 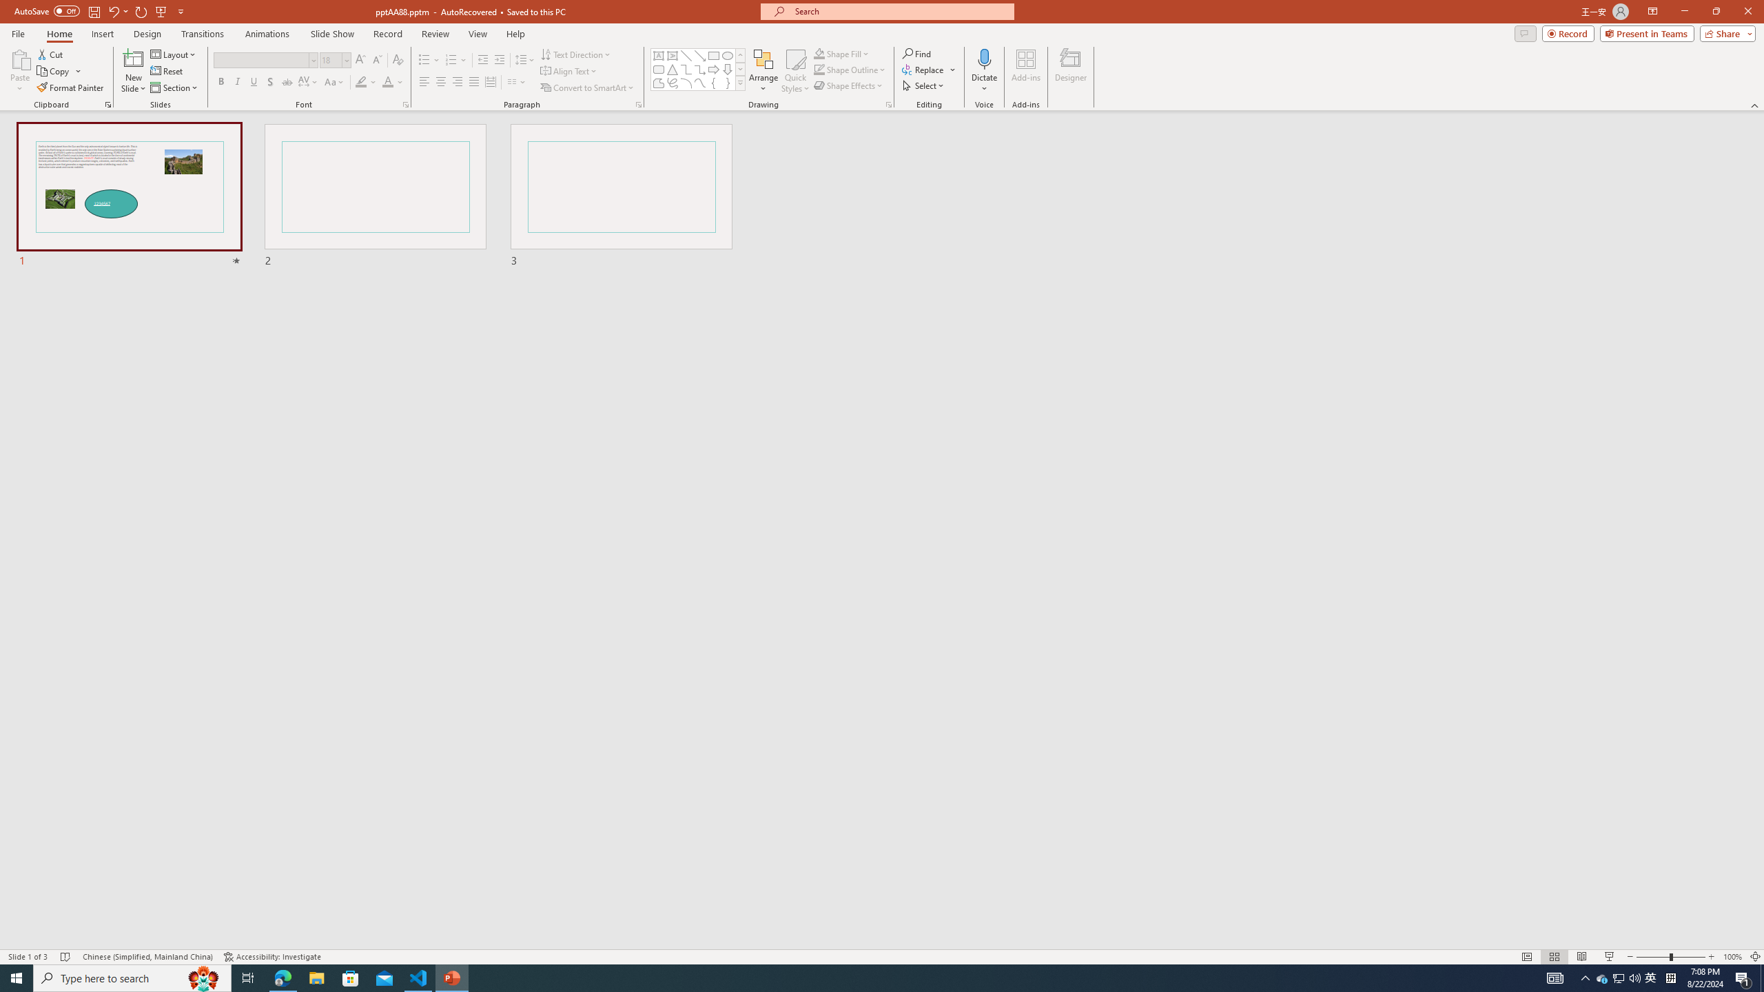 What do you see at coordinates (387, 83) in the screenshot?
I see `Font Color Red` at bounding box center [387, 83].